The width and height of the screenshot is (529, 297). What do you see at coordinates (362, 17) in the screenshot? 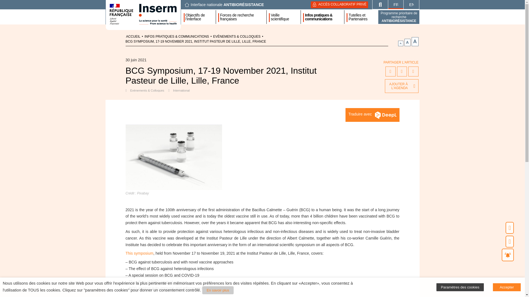
I see `Tutelles et Partenaires` at bounding box center [362, 17].